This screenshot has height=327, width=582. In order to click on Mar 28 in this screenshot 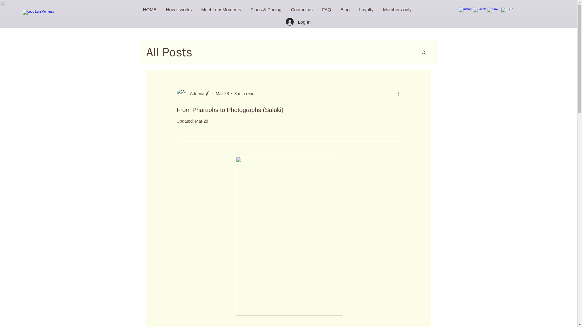, I will do `click(222, 93)`.